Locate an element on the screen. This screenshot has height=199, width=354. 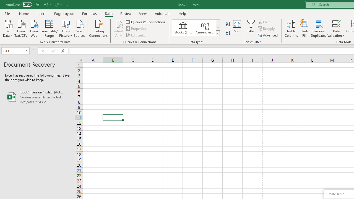
From Text/CSV is located at coordinates (21, 28).